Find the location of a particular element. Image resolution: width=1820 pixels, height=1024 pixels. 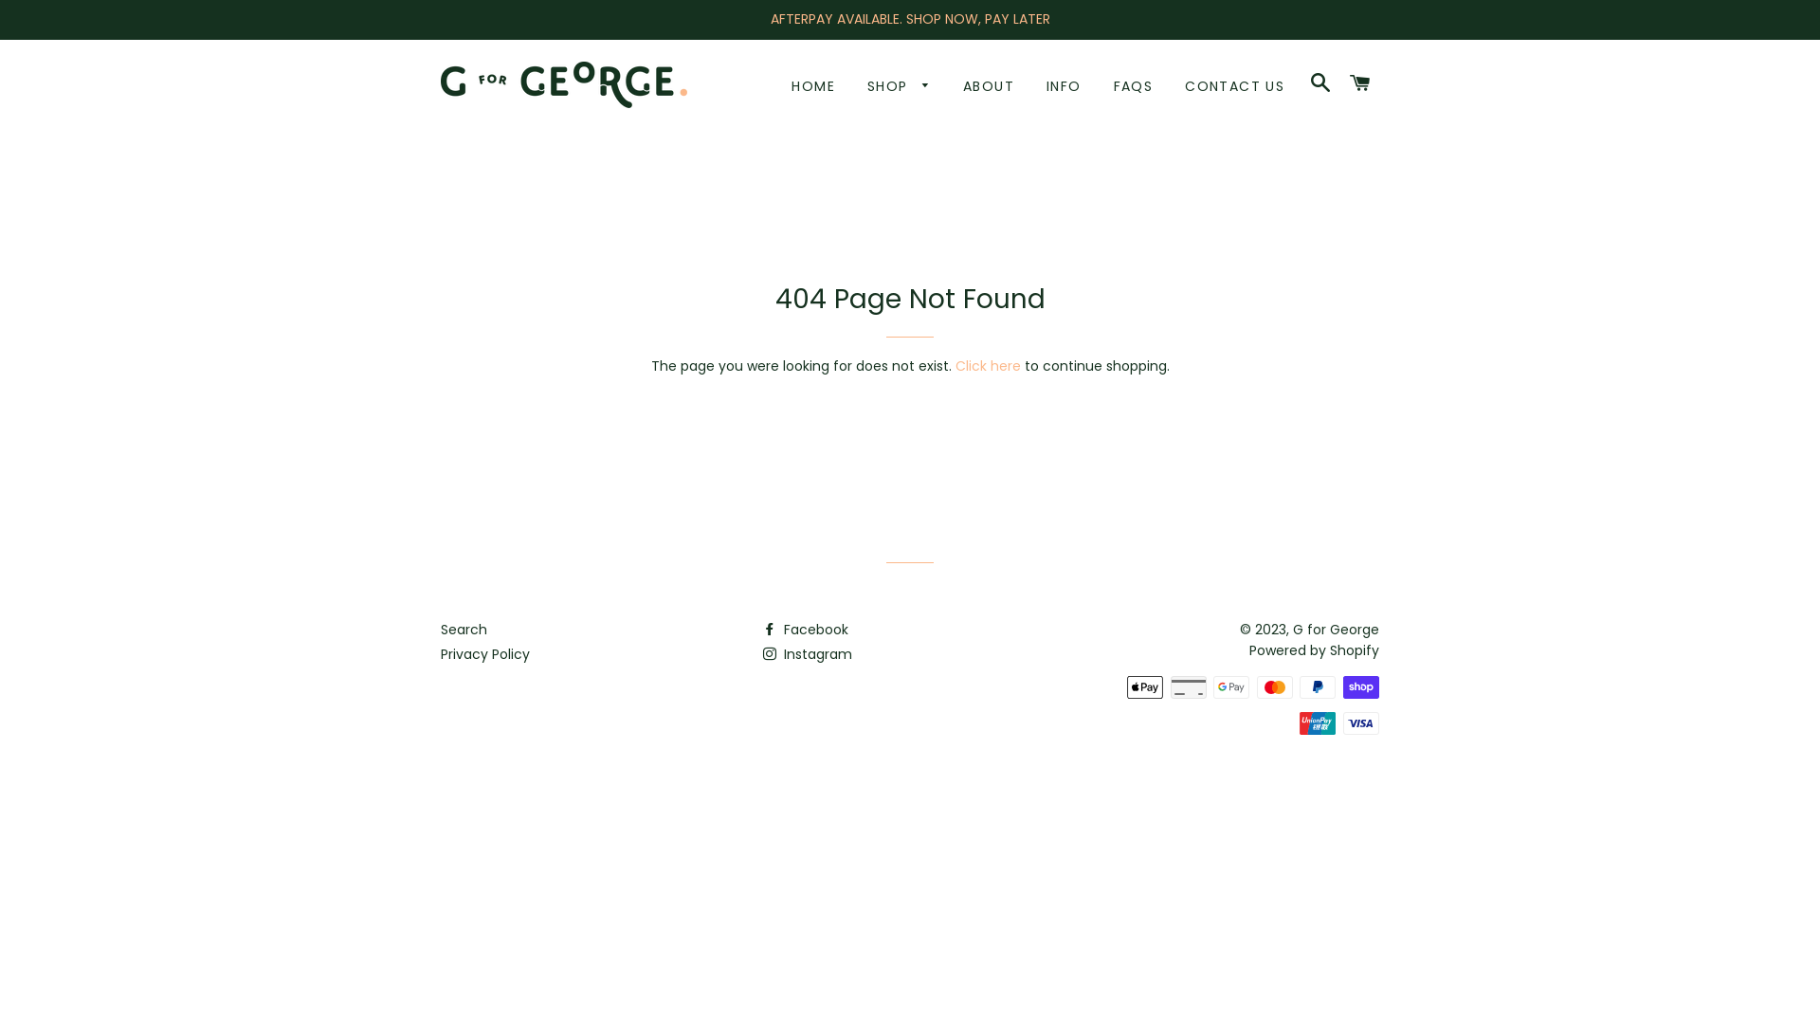

Powered by Shopify is located at coordinates (1314, 650).